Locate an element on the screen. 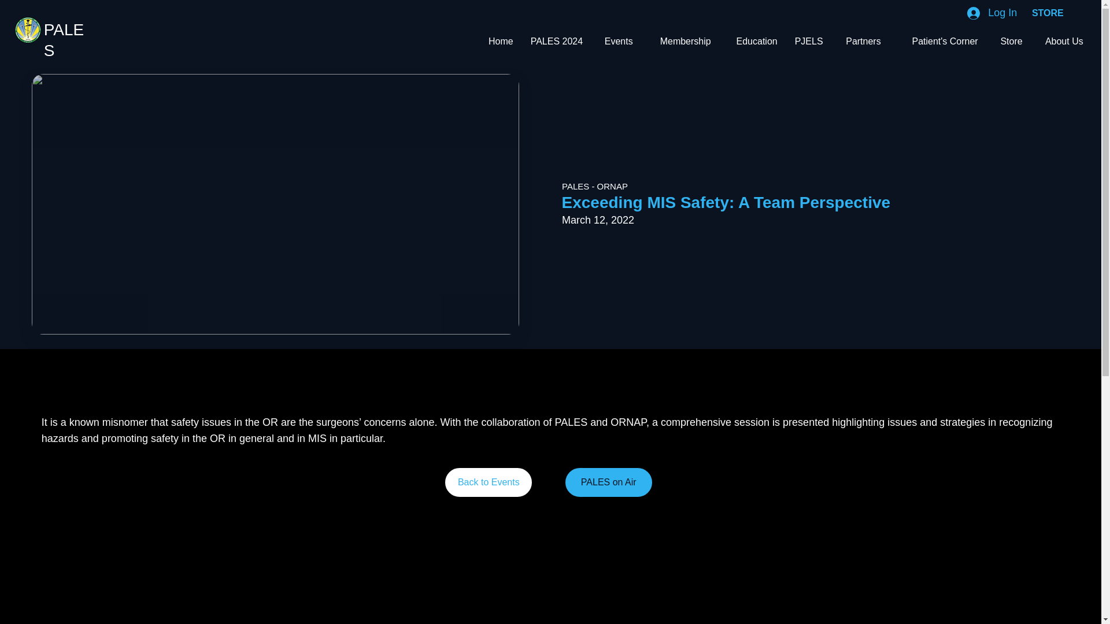  Membership is located at coordinates (680, 42).